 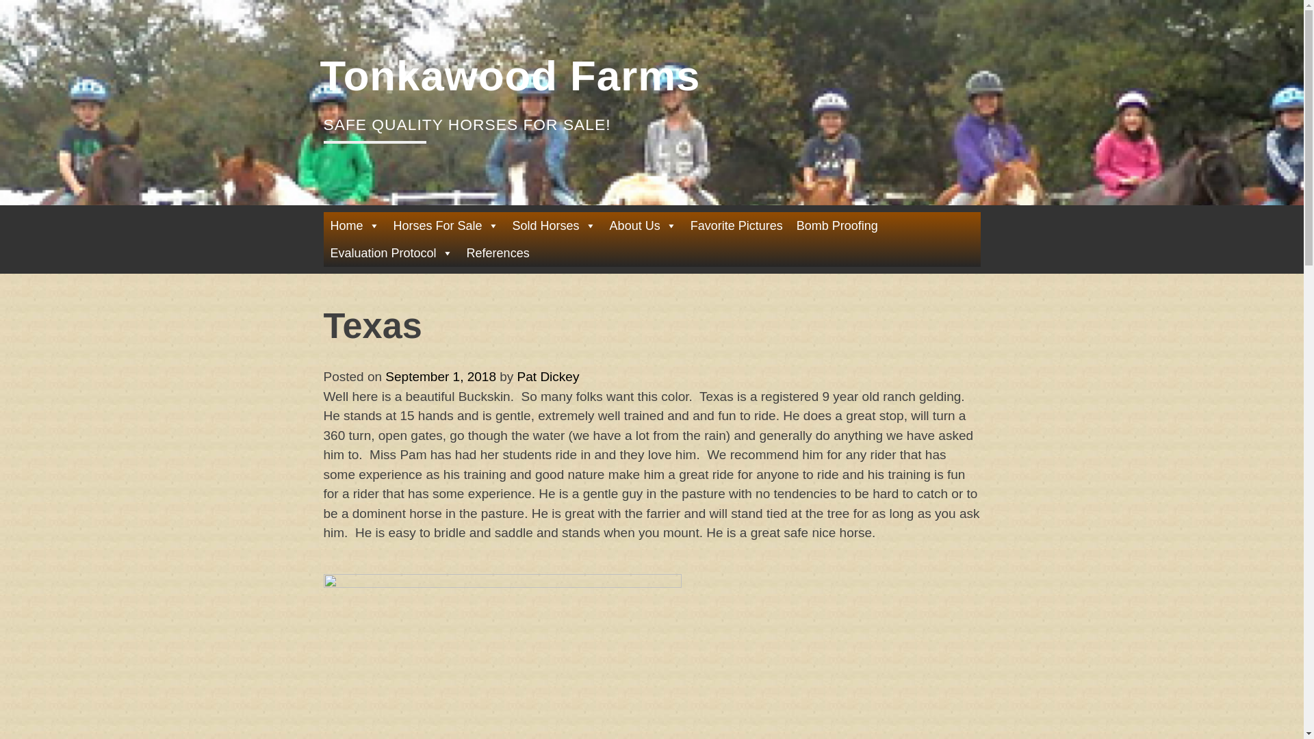 What do you see at coordinates (441, 376) in the screenshot?
I see `September 1, 2018` at bounding box center [441, 376].